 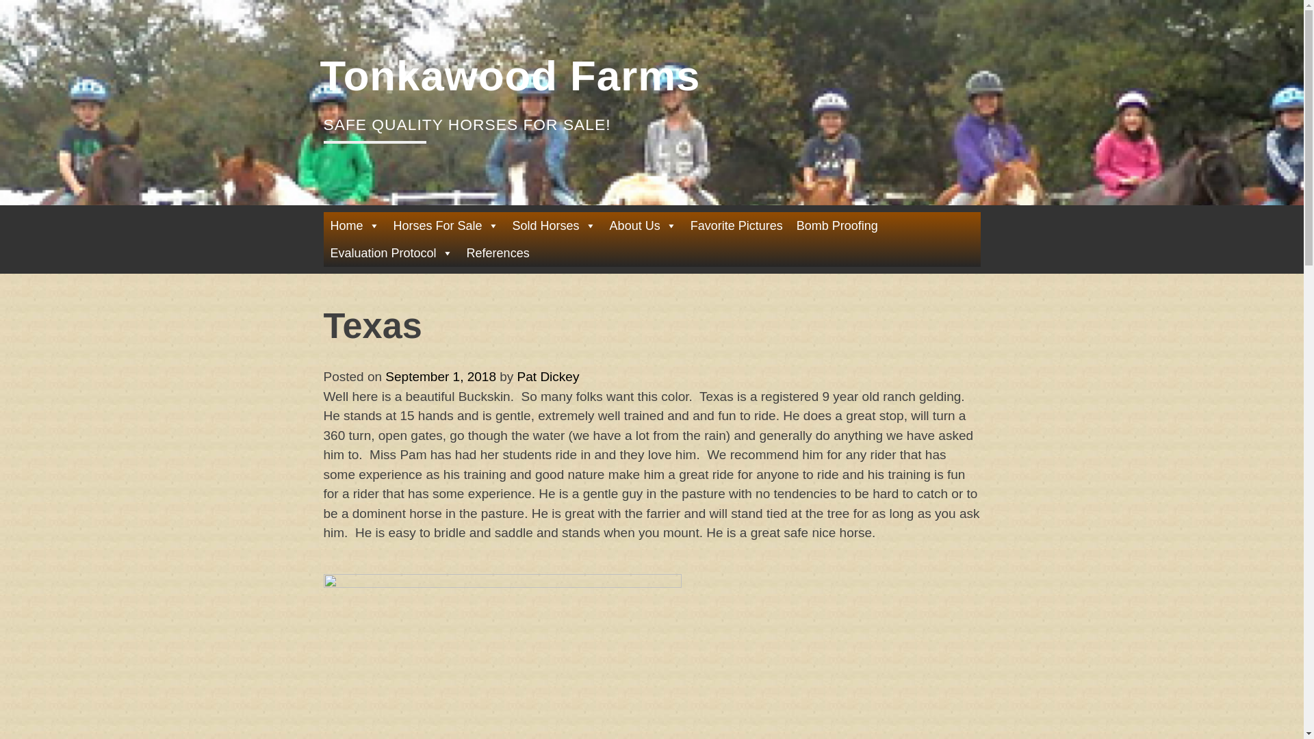 What do you see at coordinates (441, 376) in the screenshot?
I see `September 1, 2018` at bounding box center [441, 376].